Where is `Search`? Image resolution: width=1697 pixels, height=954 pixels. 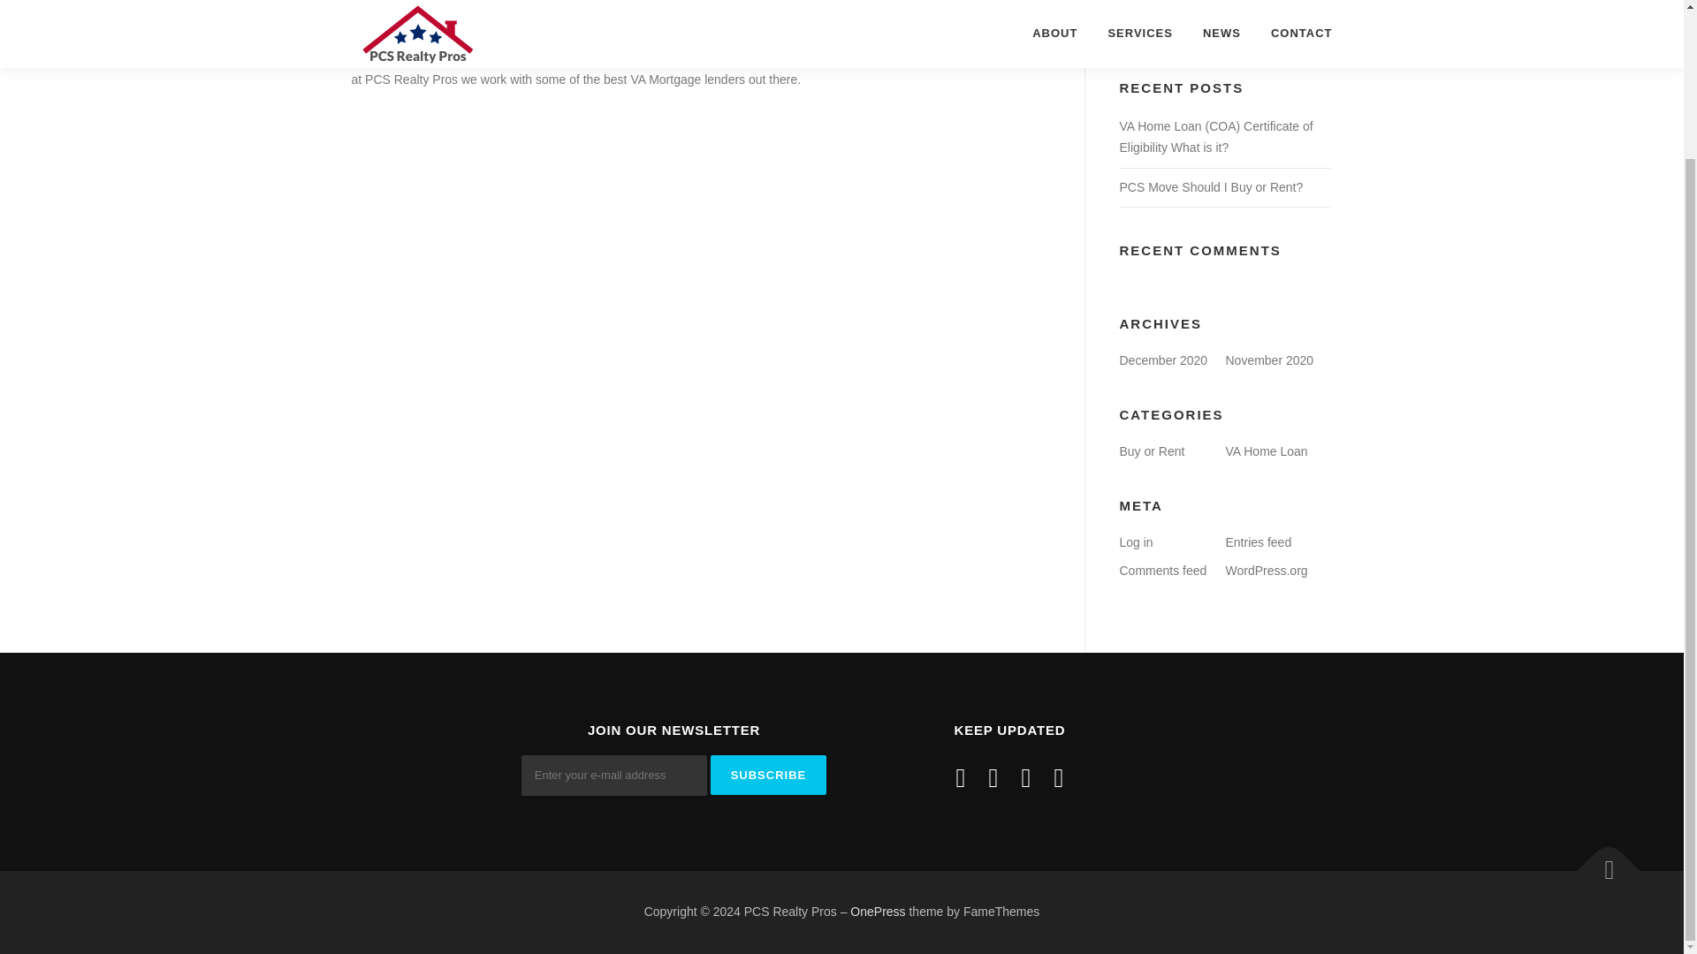
Search is located at coordinates (1284, 25).